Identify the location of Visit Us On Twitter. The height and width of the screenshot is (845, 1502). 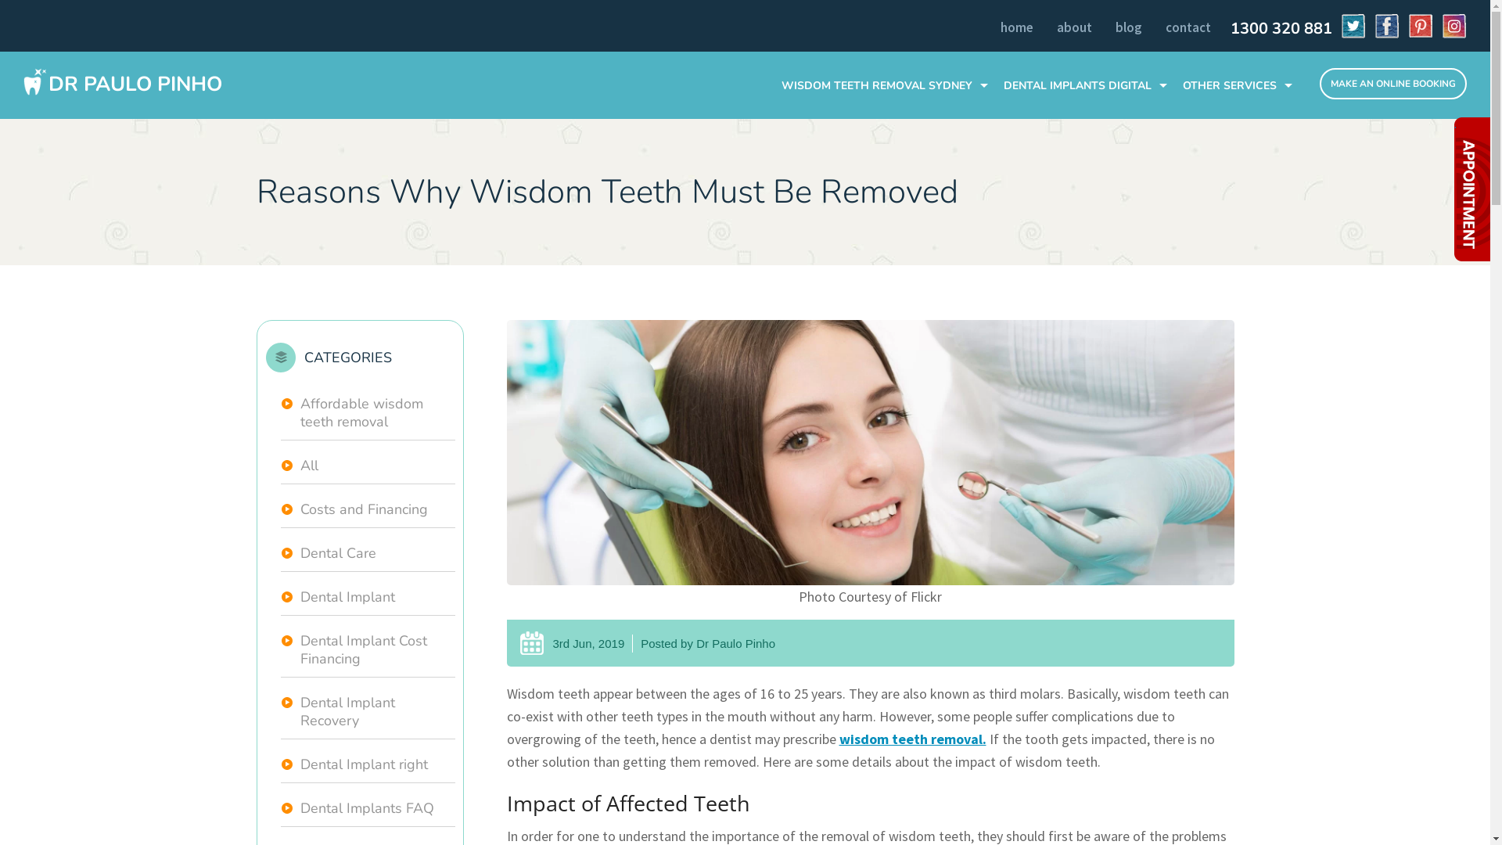
(1349, 26).